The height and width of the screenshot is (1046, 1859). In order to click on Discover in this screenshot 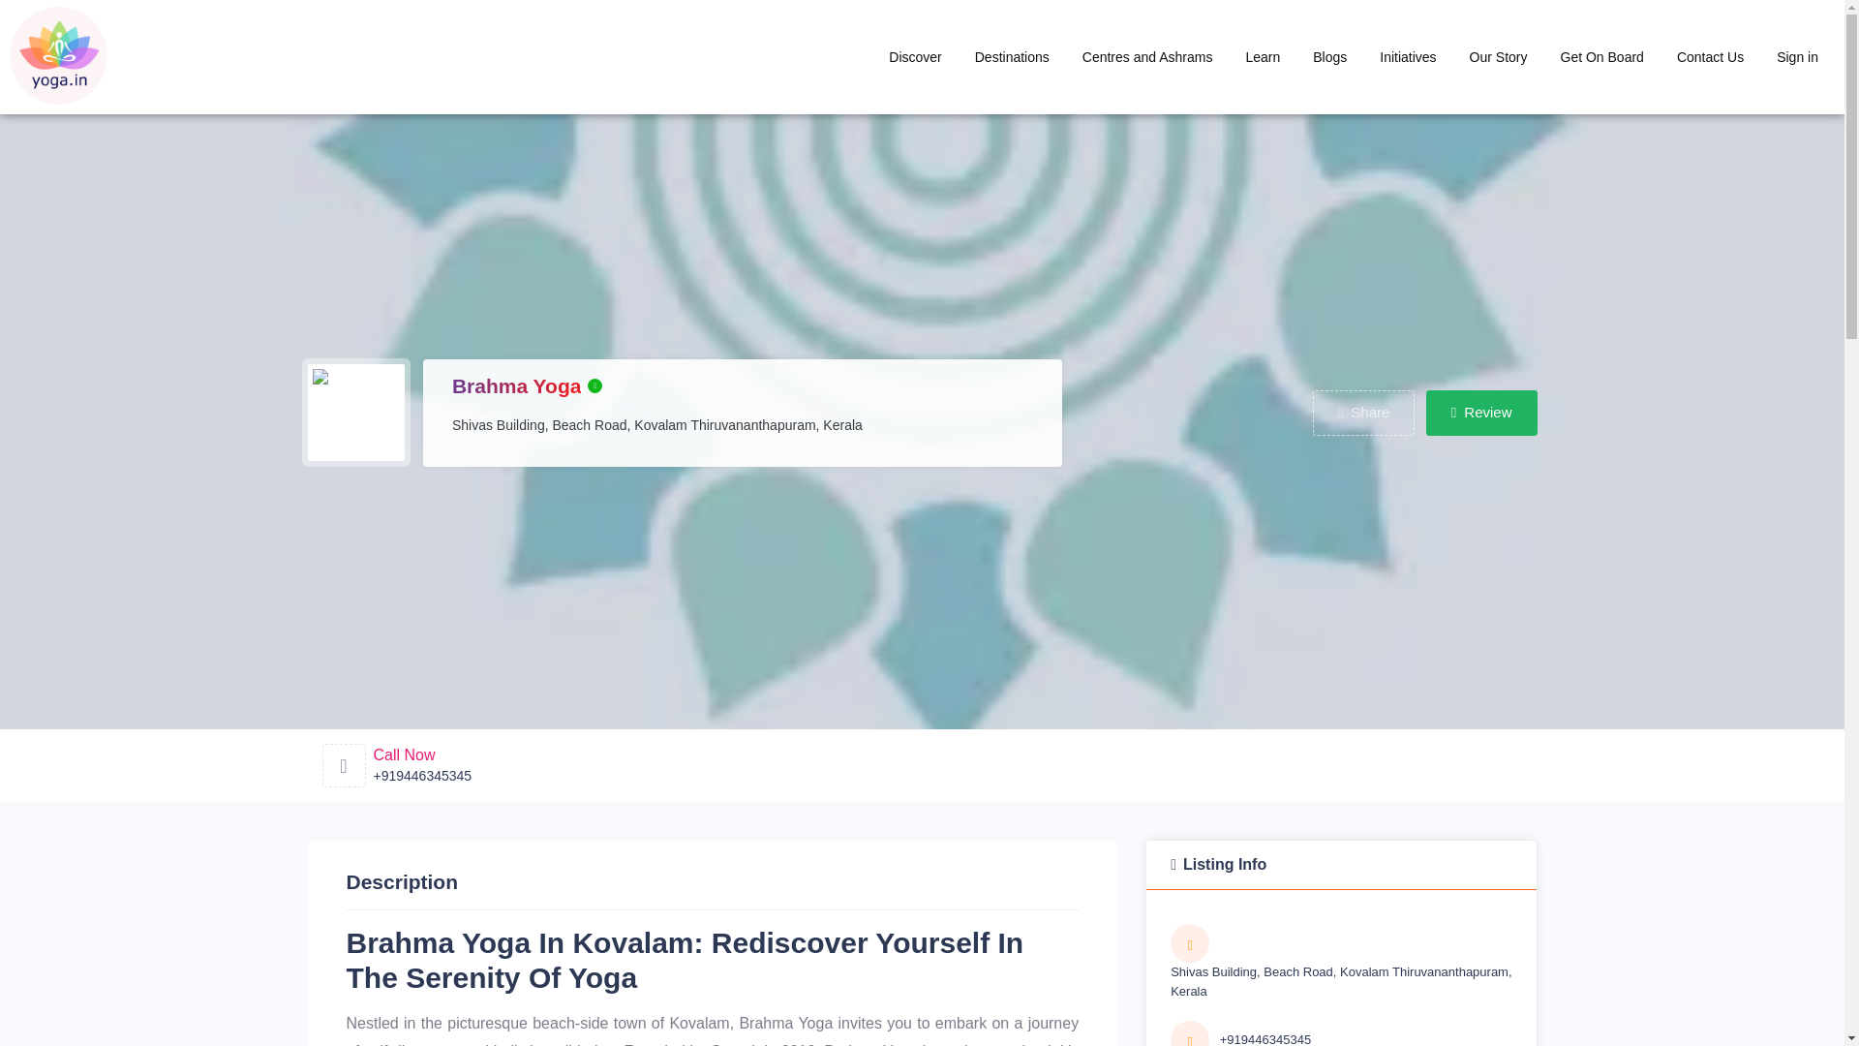, I will do `click(914, 56)`.